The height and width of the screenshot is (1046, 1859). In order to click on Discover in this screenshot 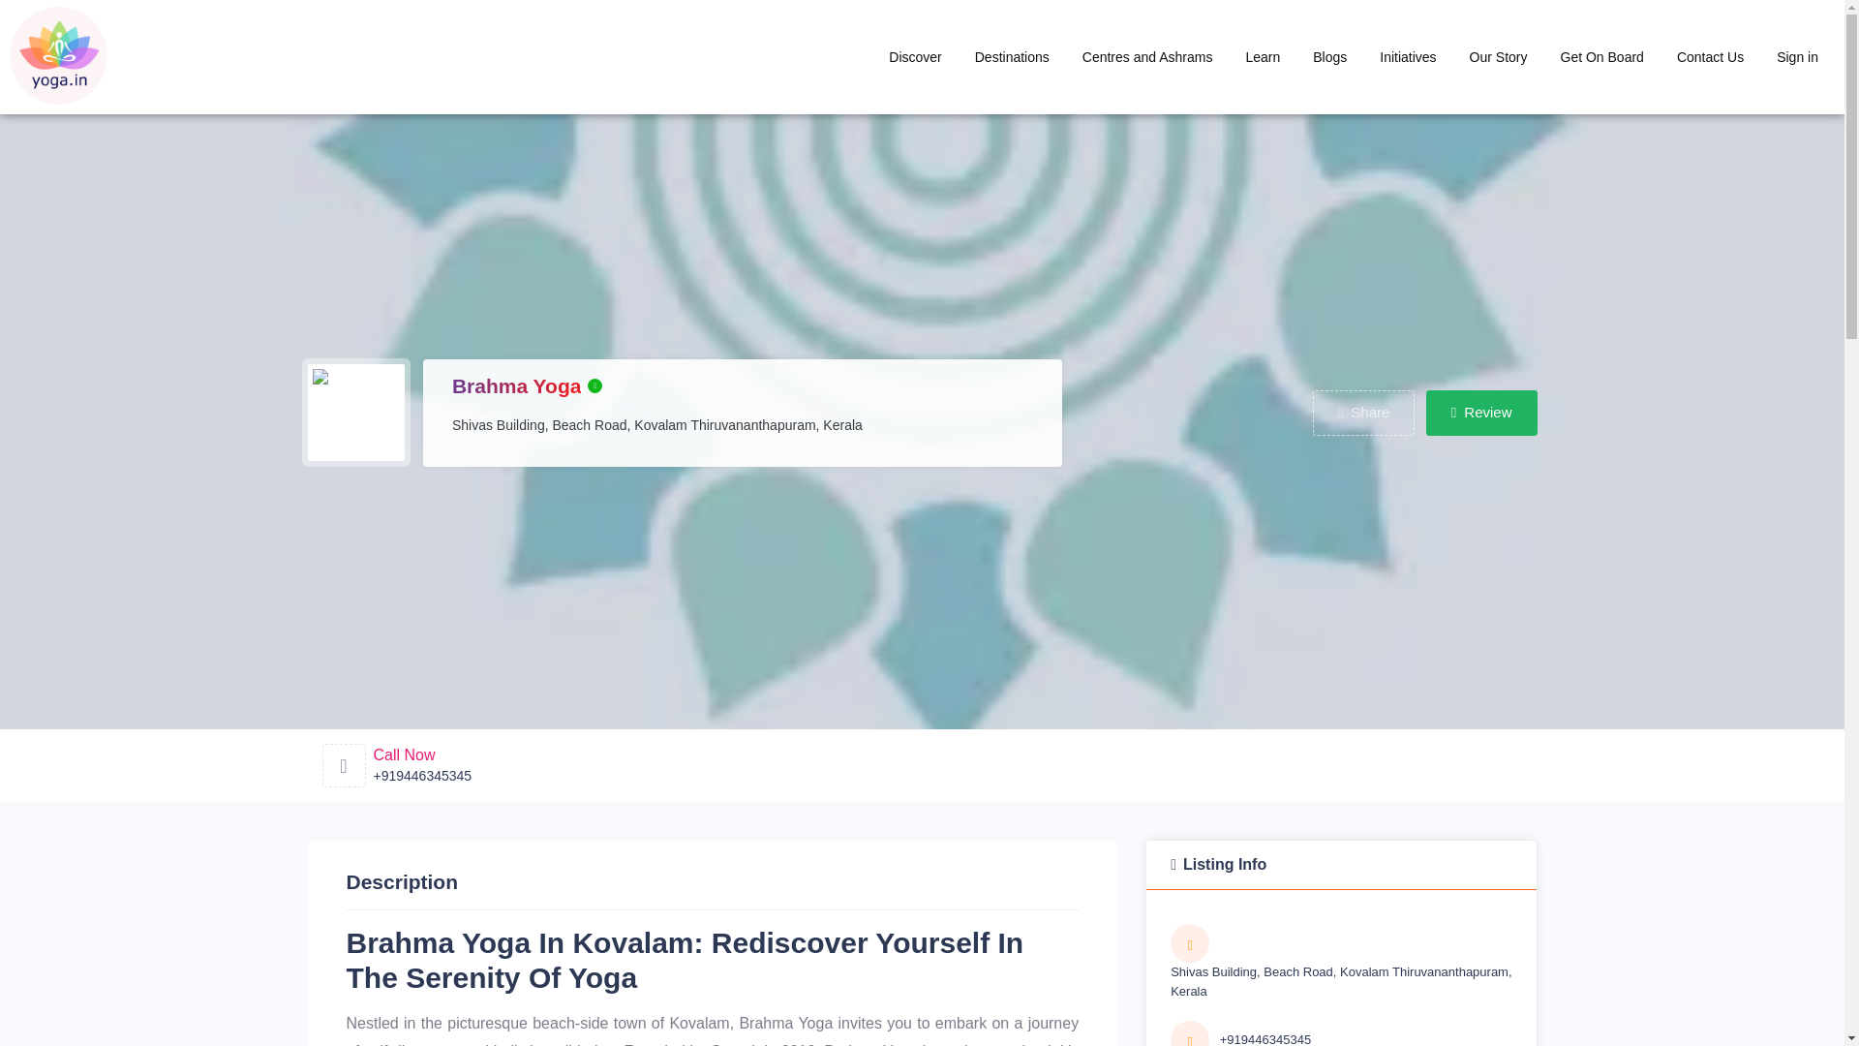, I will do `click(914, 56)`.